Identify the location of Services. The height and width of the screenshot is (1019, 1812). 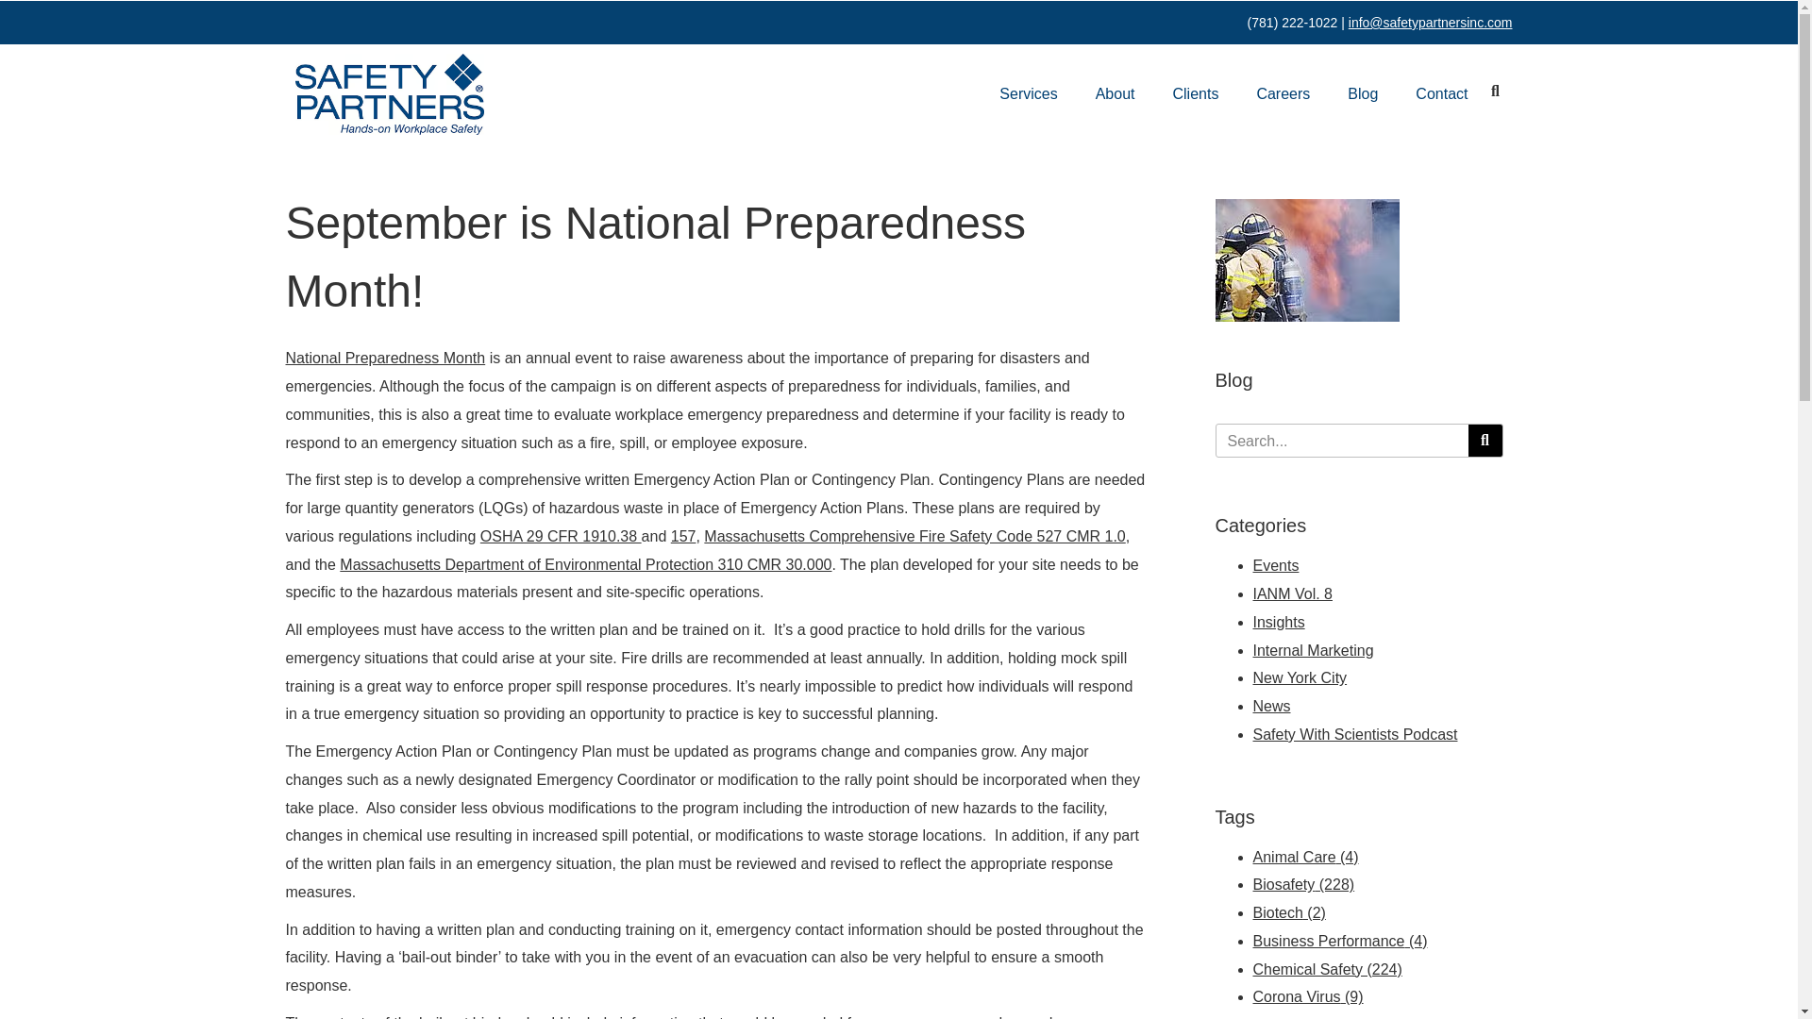
(1029, 94).